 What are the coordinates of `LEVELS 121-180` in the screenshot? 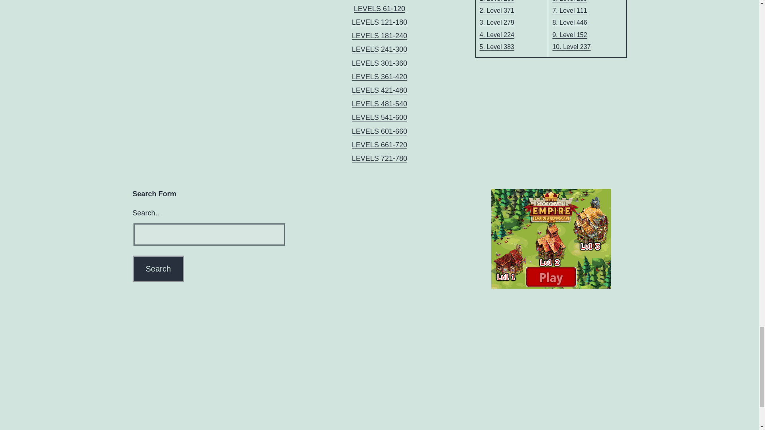 It's located at (379, 22).